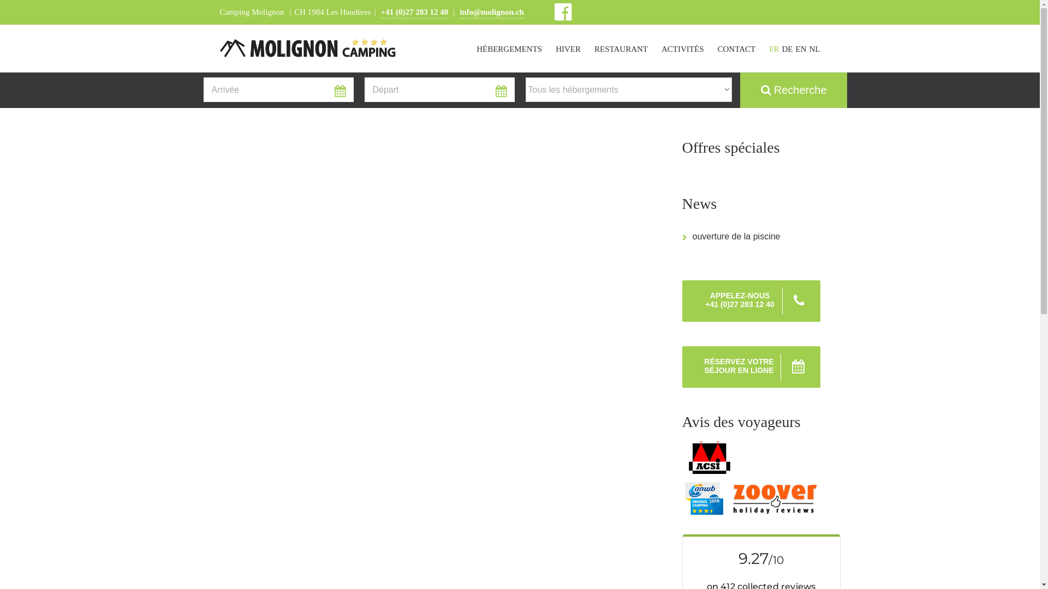 This screenshot has width=1048, height=589. I want to click on EN, so click(801, 49).